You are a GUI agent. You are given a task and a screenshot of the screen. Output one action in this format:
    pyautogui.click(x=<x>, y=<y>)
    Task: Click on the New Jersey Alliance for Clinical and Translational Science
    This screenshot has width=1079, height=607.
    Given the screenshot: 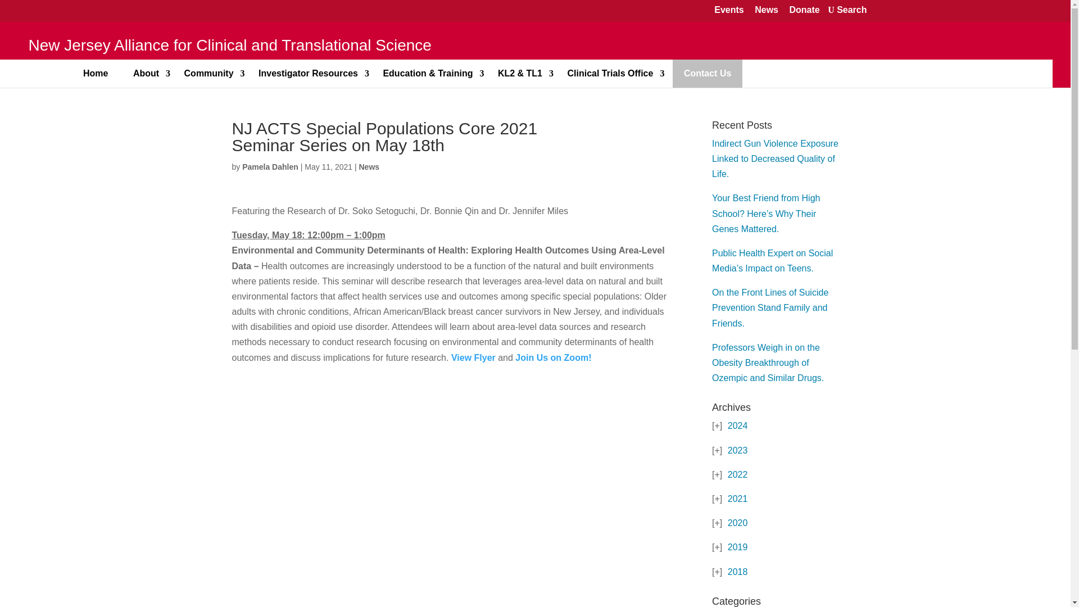 What is the action you would take?
    pyautogui.click(x=228, y=47)
    